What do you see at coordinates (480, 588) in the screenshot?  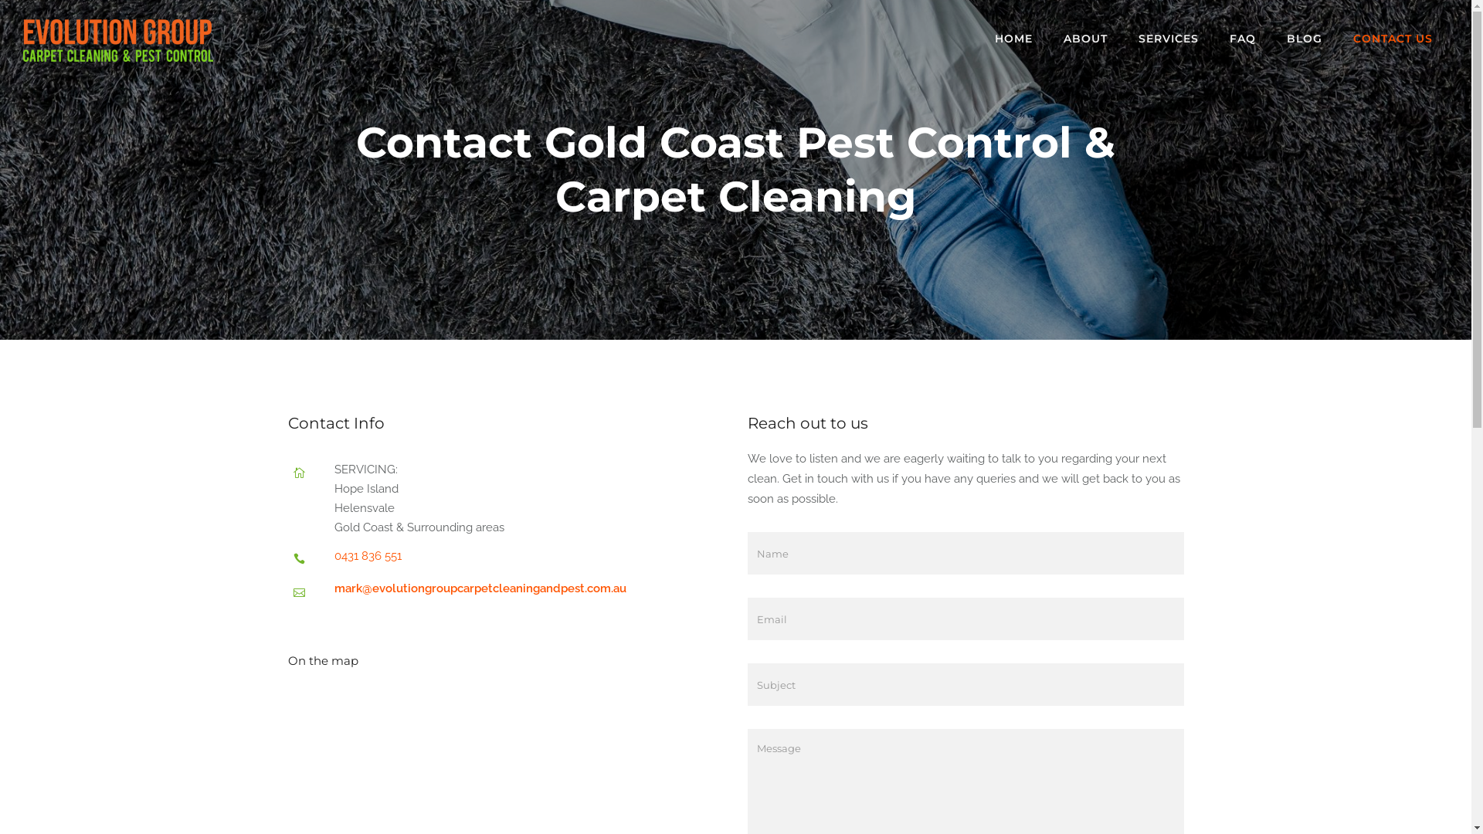 I see `mark@evolutiongroupcarpetcleaningandpest.com.au` at bounding box center [480, 588].